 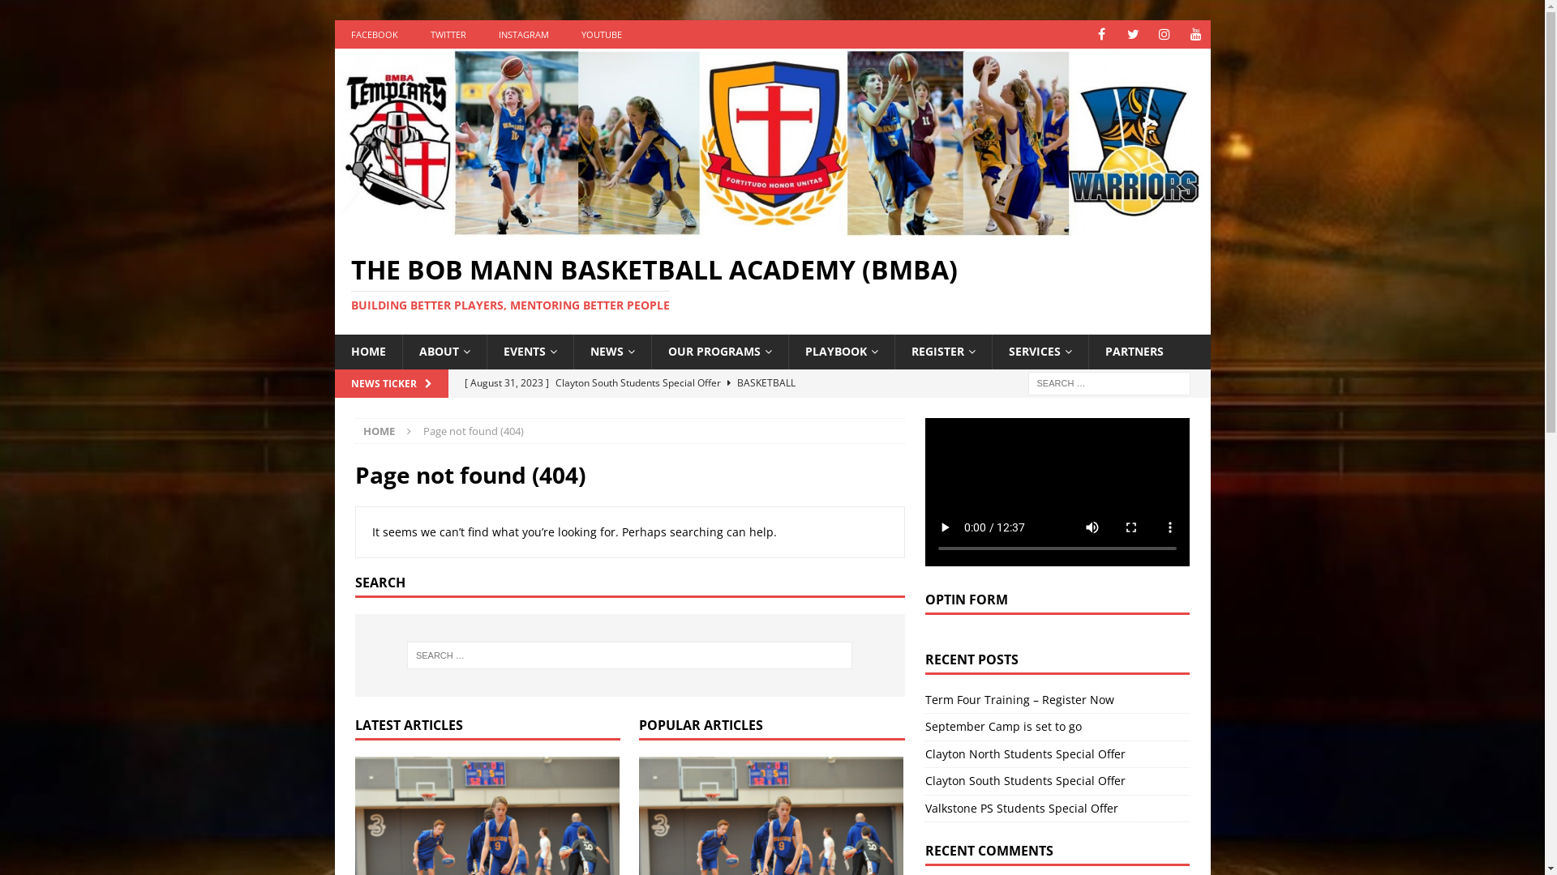 I want to click on Search, so click(x=61, y=13).